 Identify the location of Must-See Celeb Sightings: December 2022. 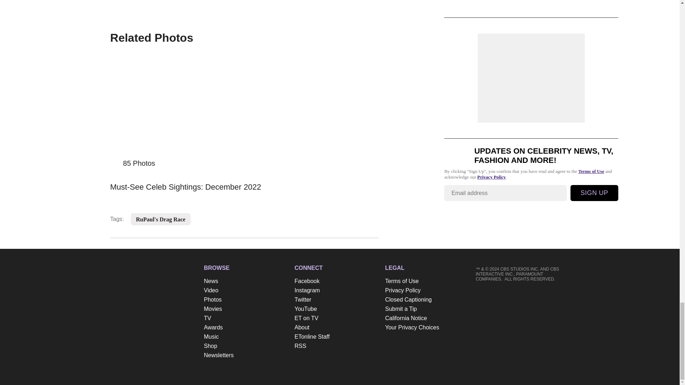
(244, 185).